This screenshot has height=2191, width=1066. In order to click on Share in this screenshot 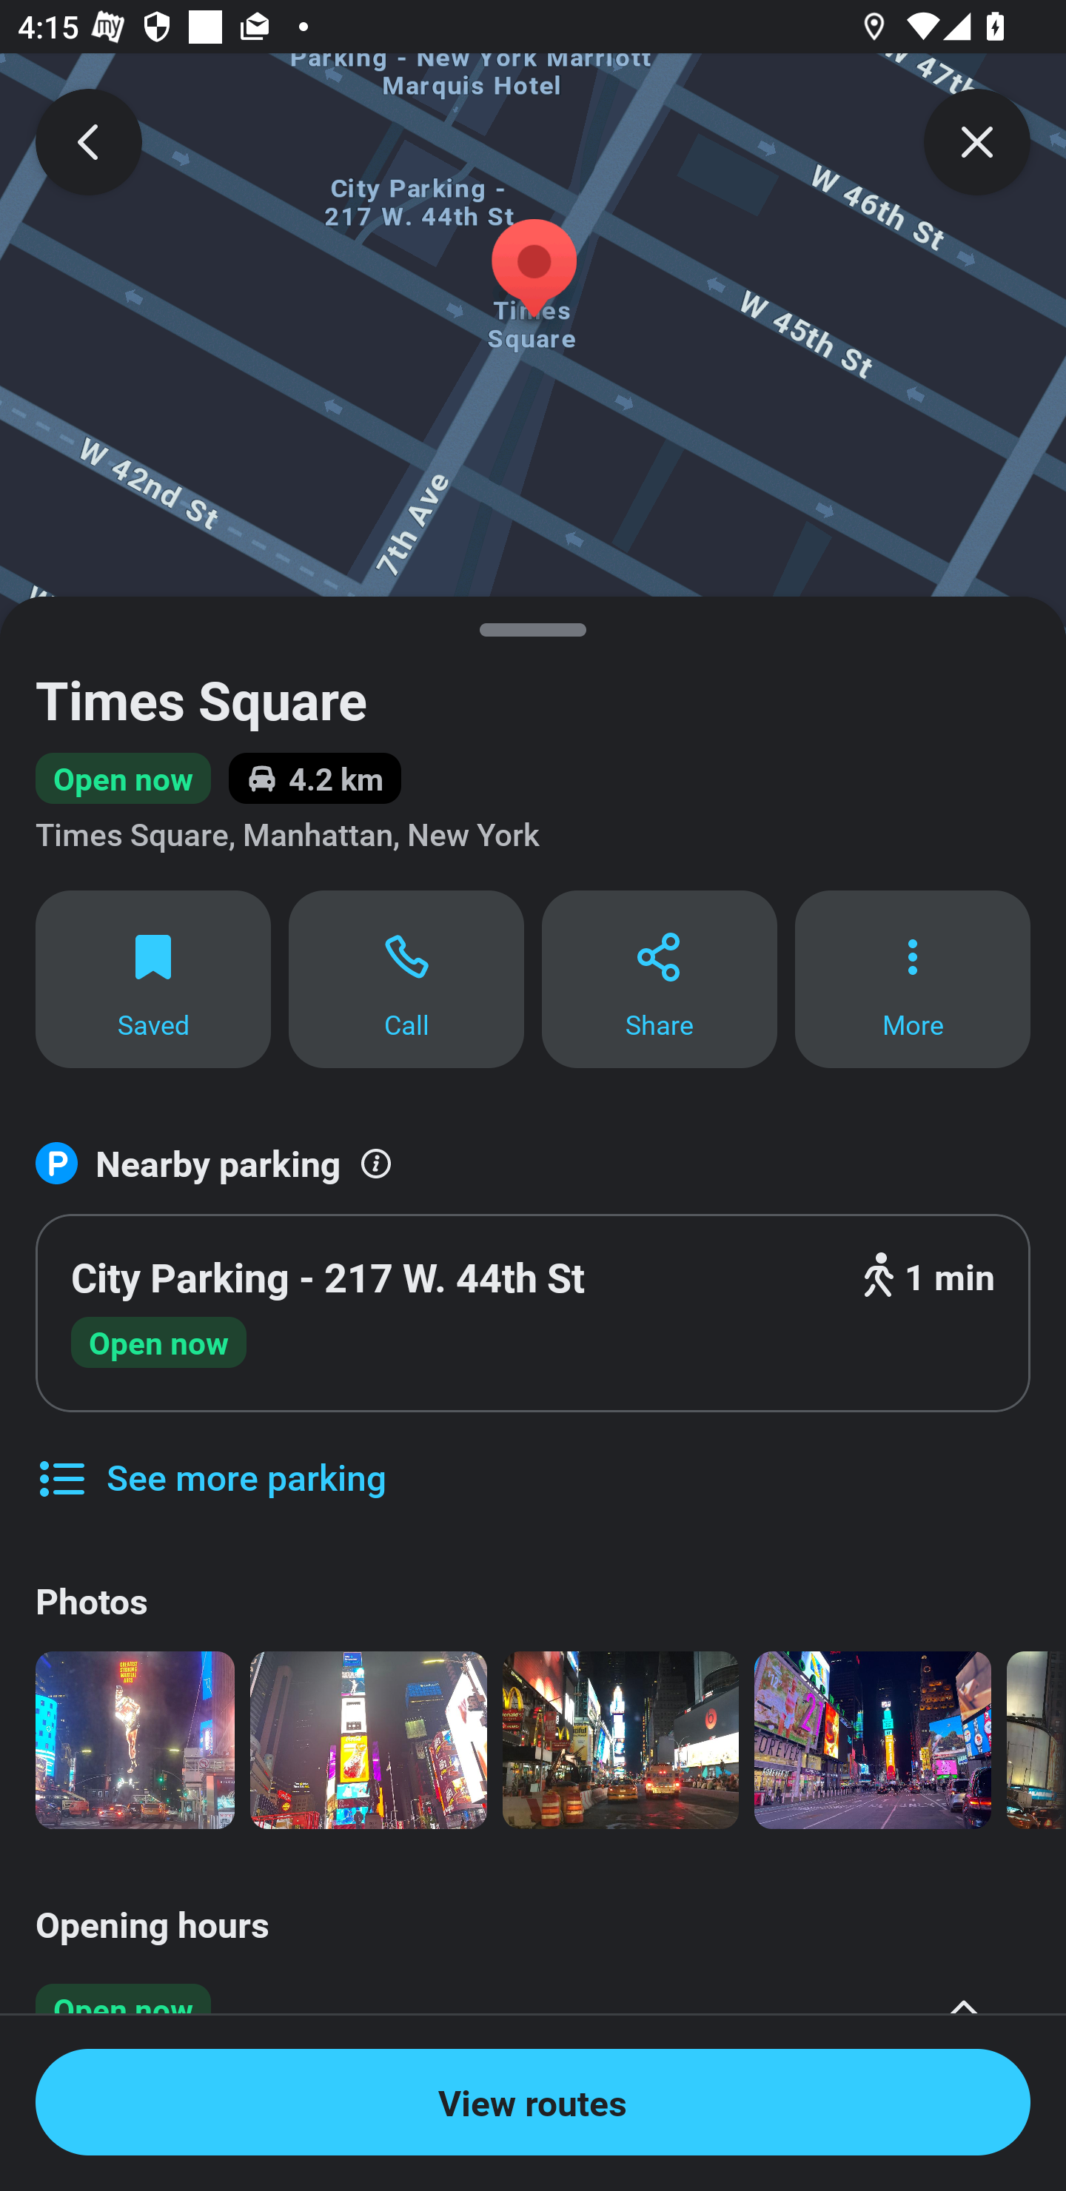, I will do `click(659, 979)`.